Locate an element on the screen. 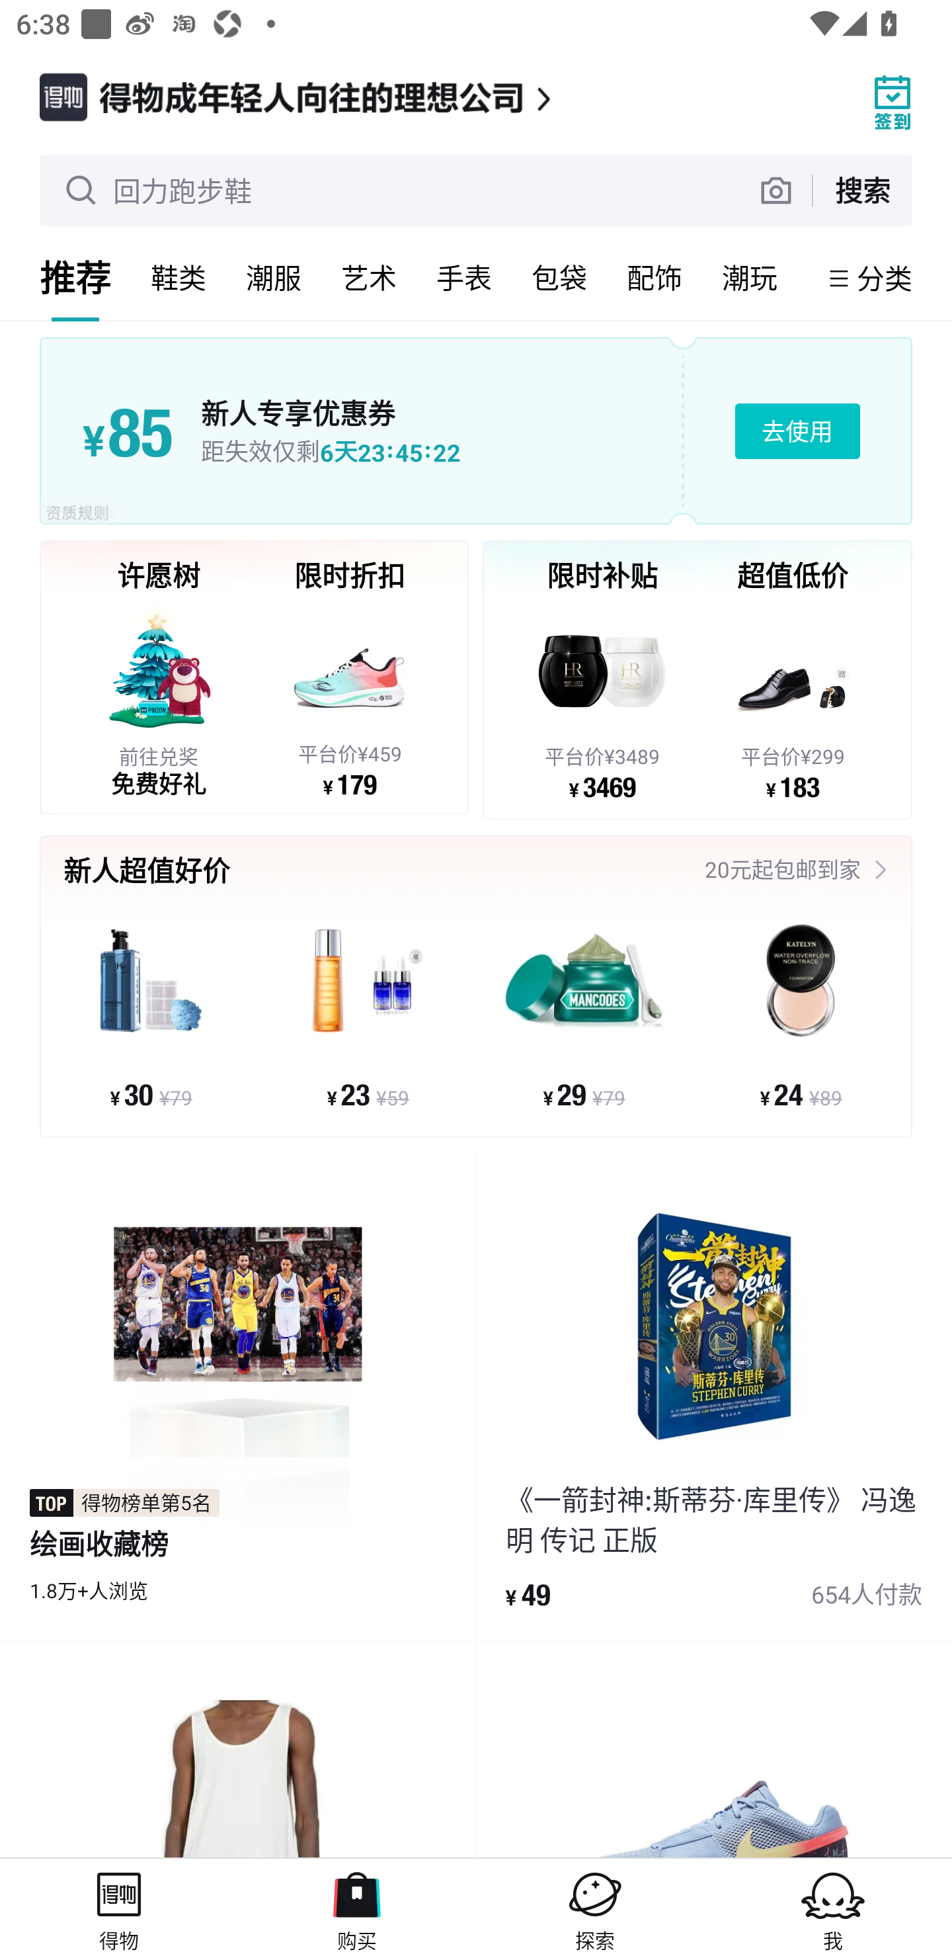  购买 is located at coordinates (357, 1908).